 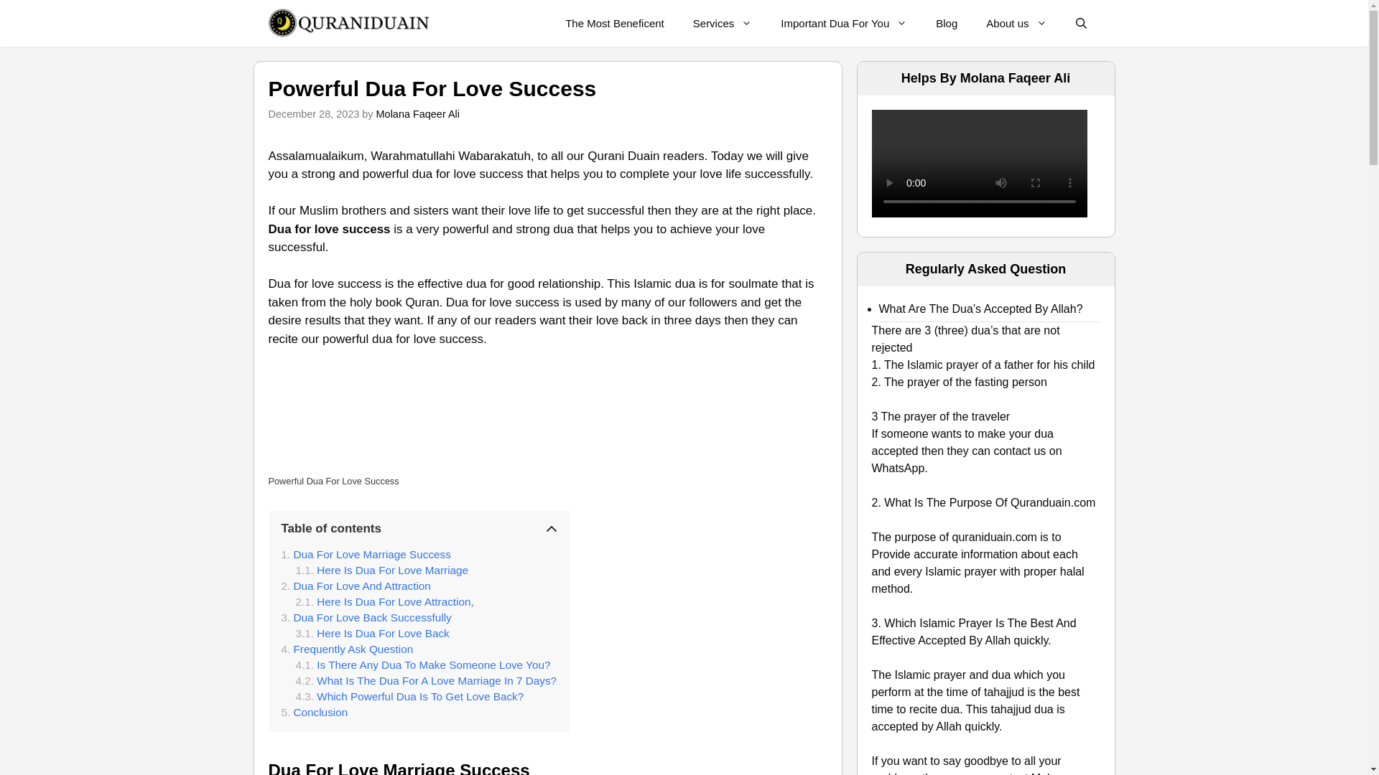 I want to click on Here Is Dua For Love Attraction,, so click(x=385, y=601).